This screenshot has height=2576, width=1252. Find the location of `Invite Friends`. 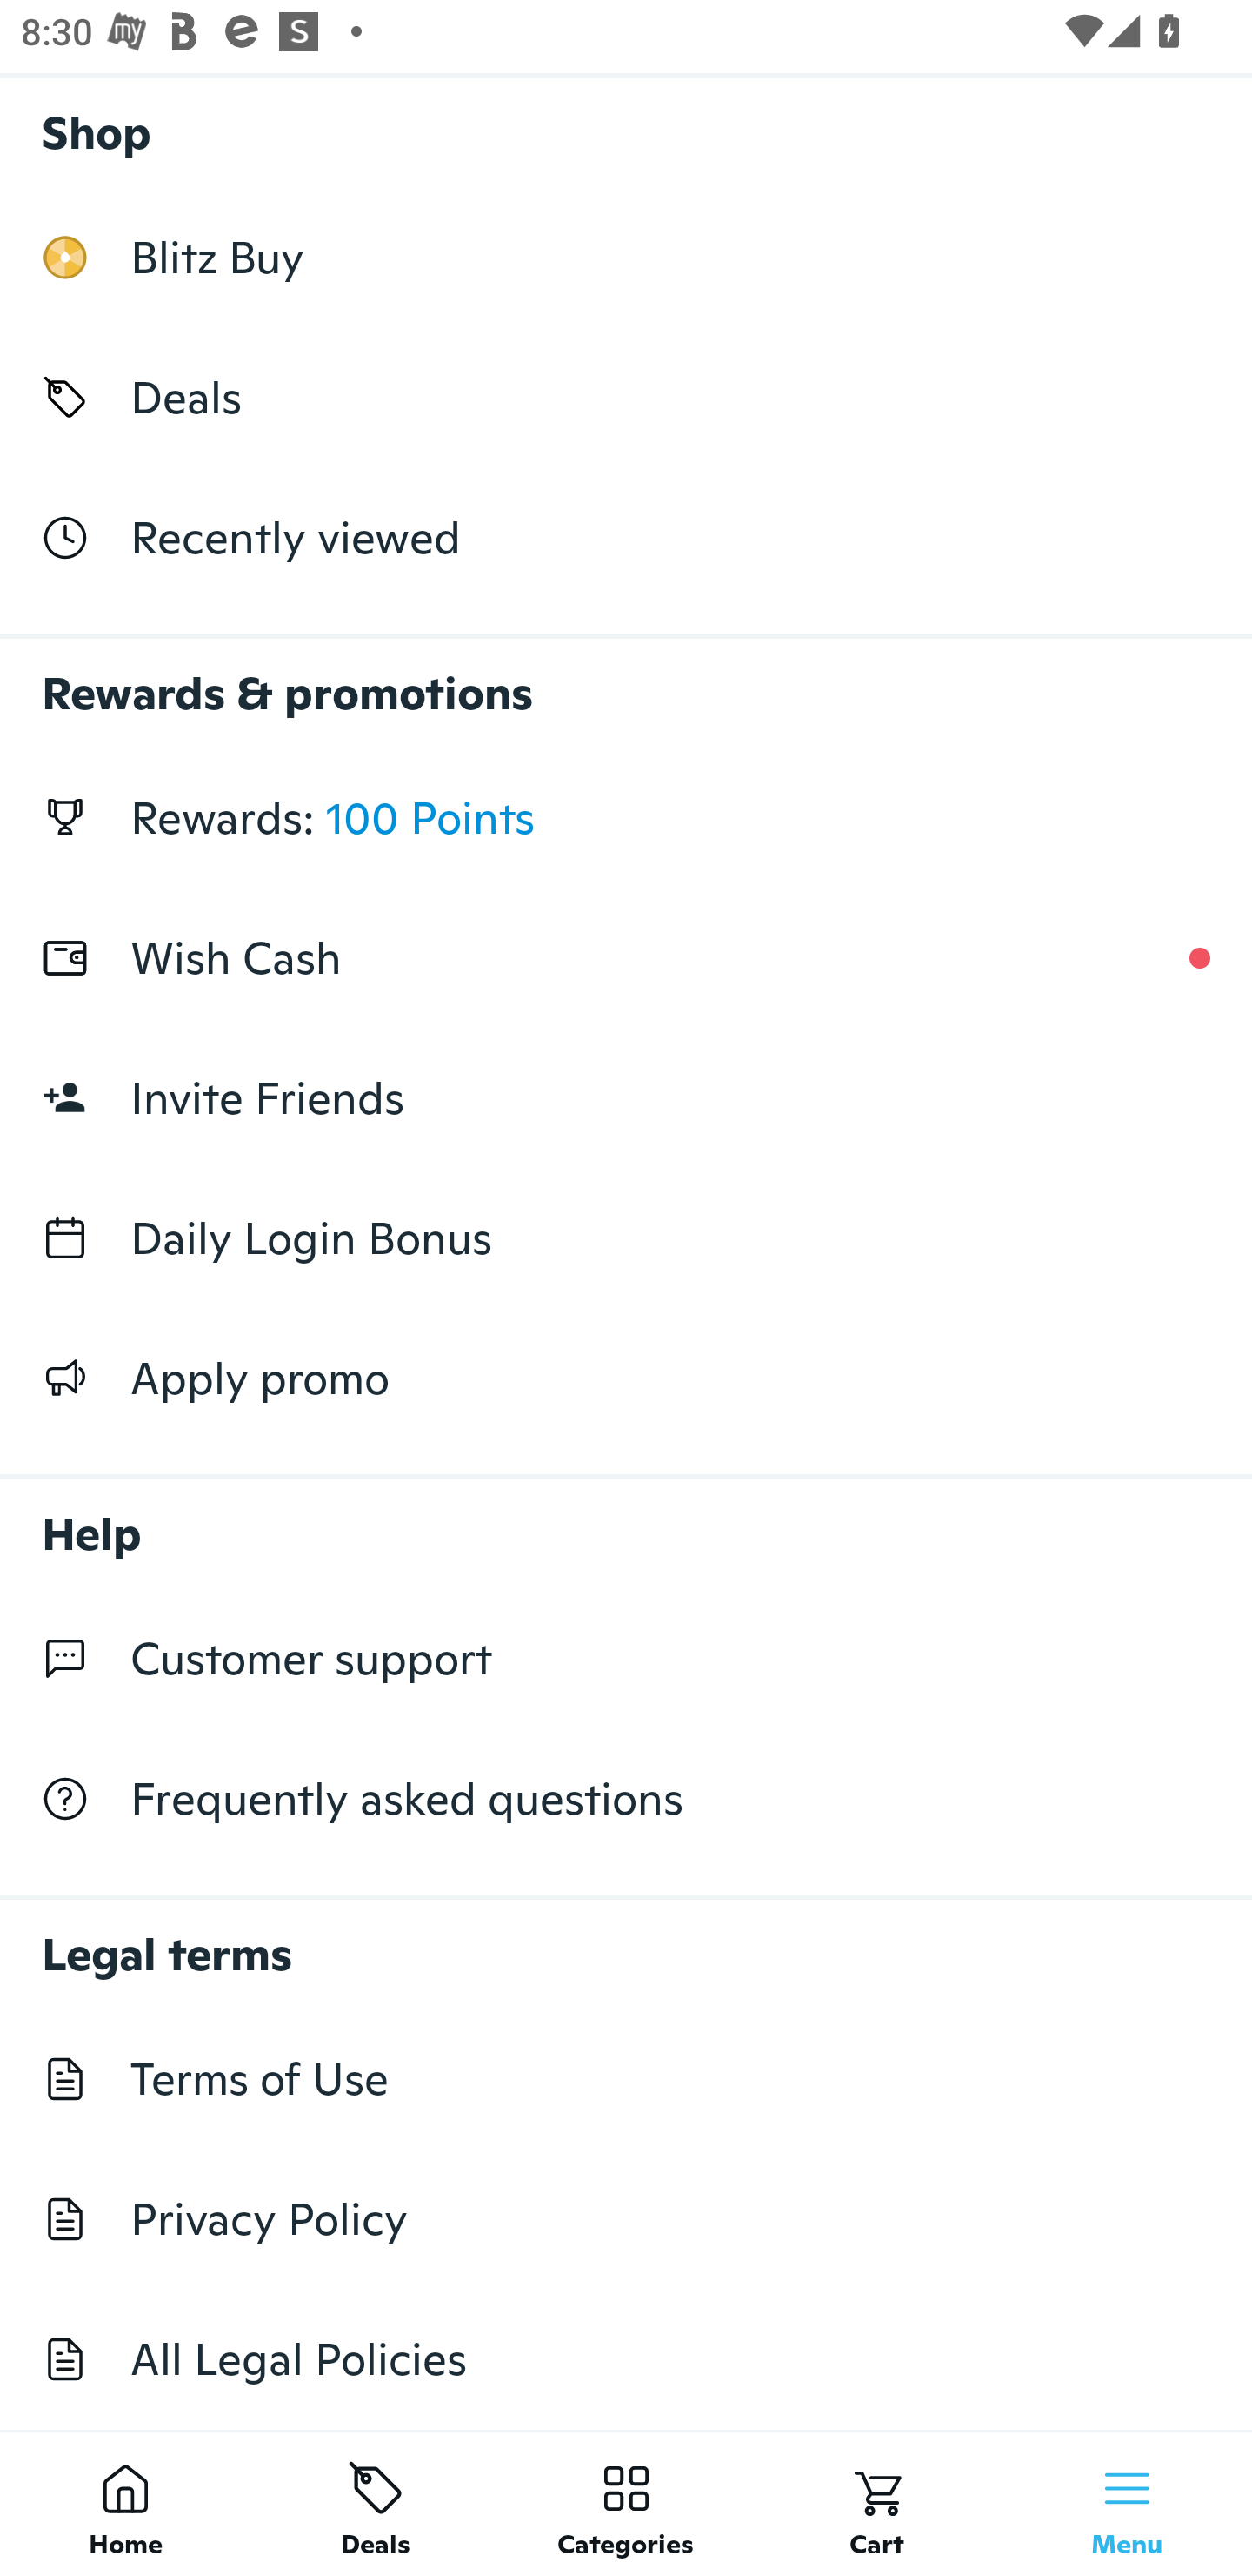

Invite Friends is located at coordinates (626, 1098).